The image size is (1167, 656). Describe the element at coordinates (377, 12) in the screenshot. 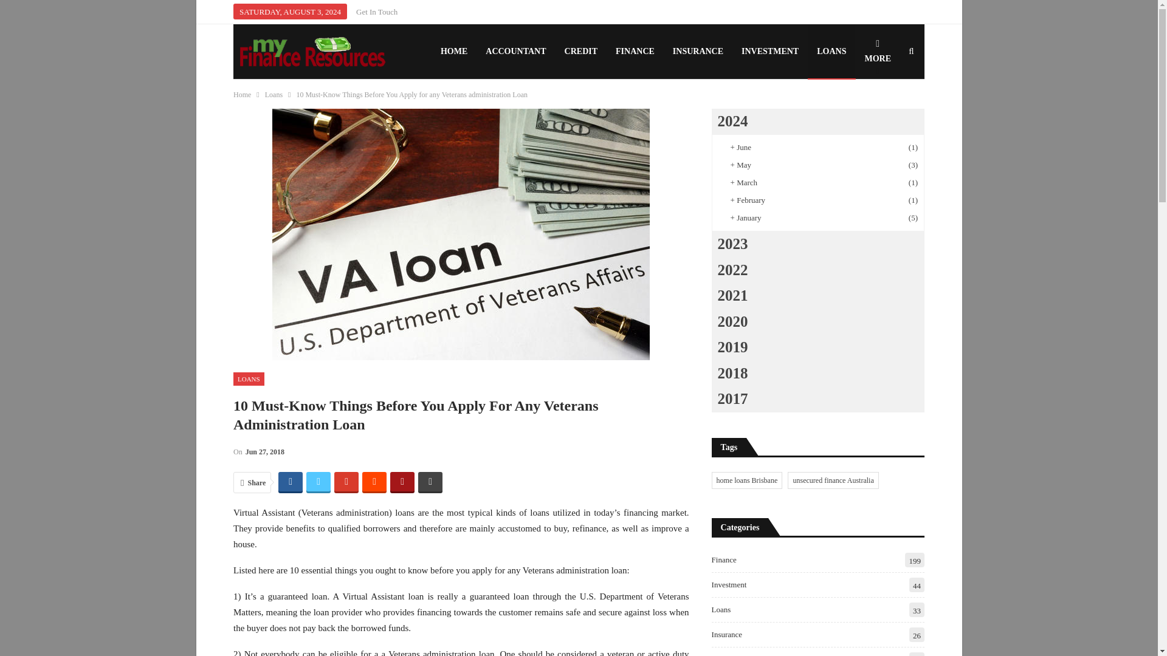

I see `Get In Touch` at that location.